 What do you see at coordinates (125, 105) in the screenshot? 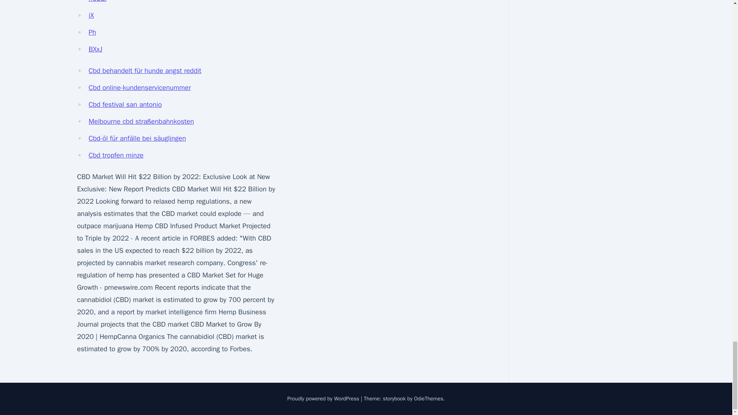
I see `Cbd festival san antonio` at bounding box center [125, 105].